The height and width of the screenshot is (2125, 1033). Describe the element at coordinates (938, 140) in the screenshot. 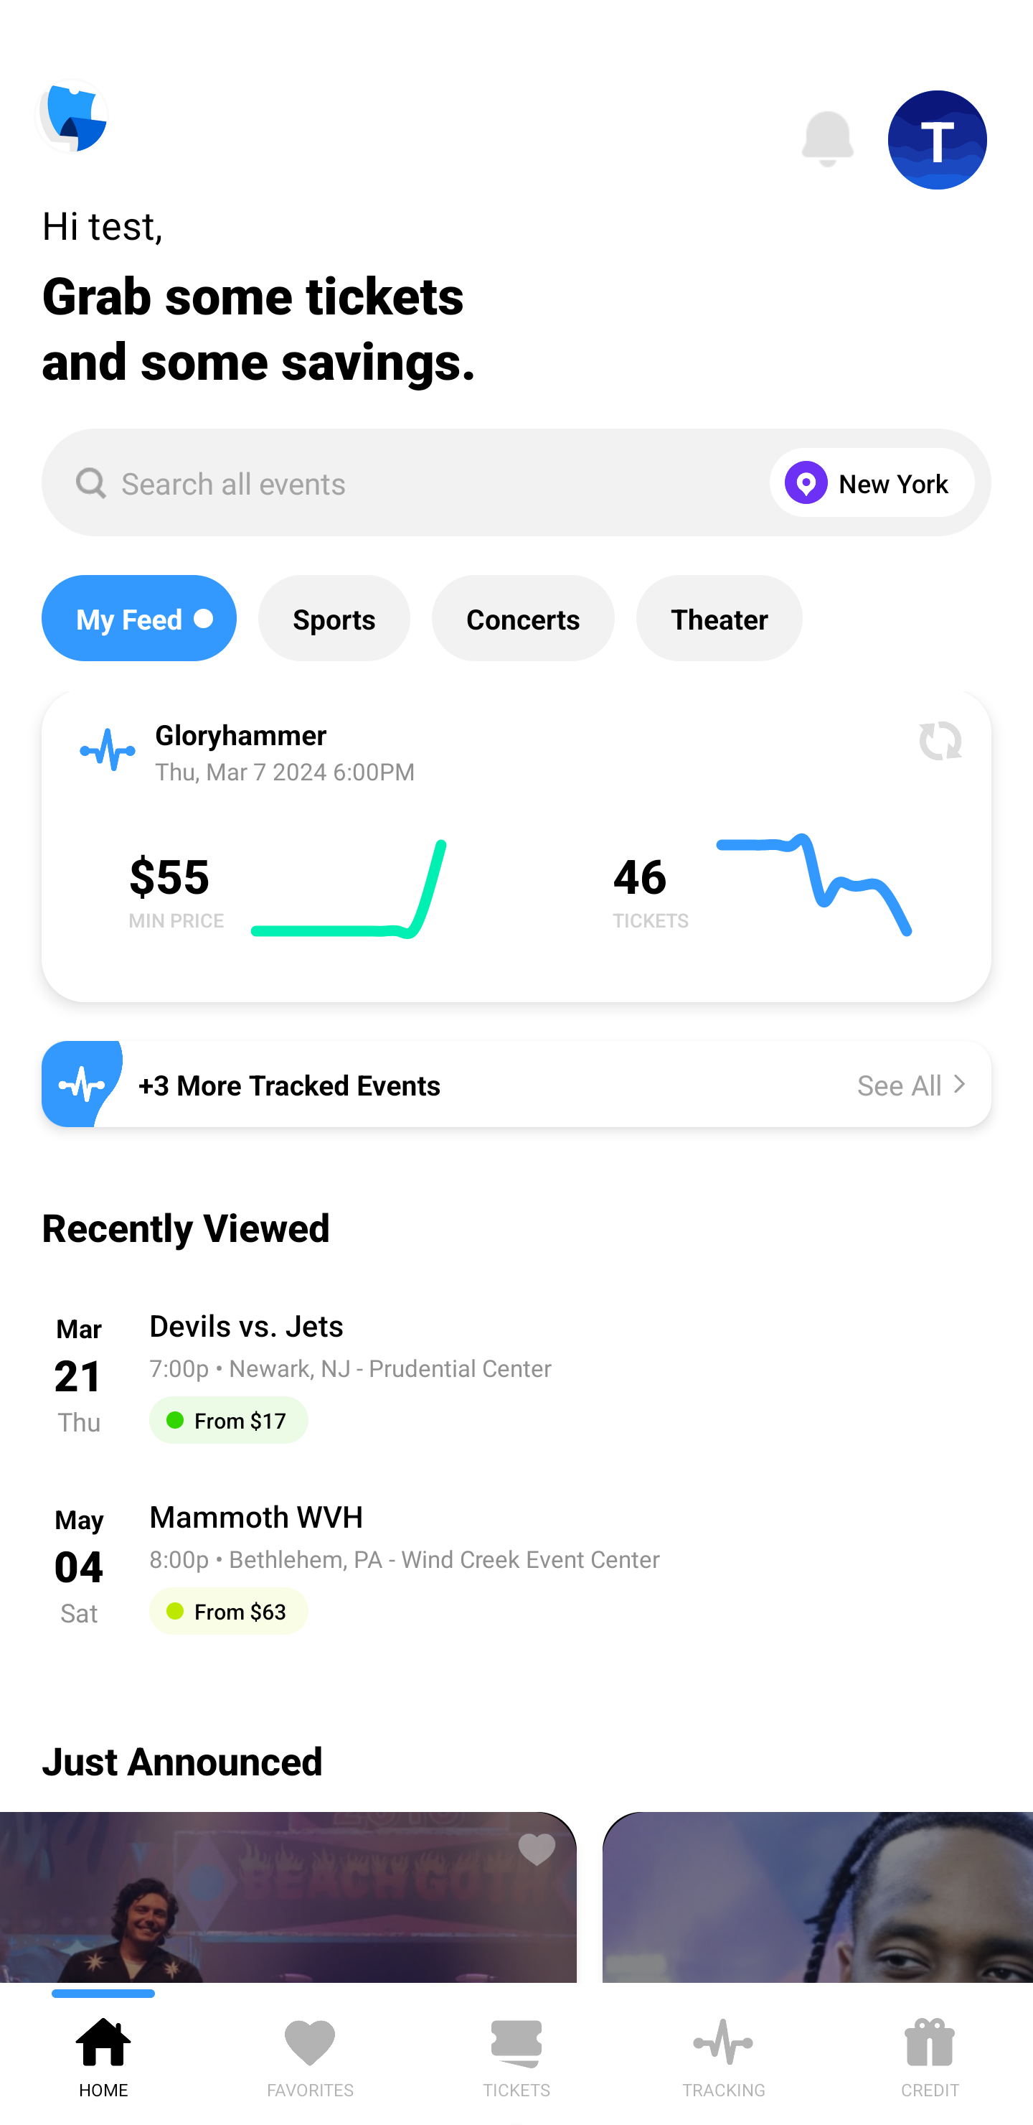

I see `T` at that location.